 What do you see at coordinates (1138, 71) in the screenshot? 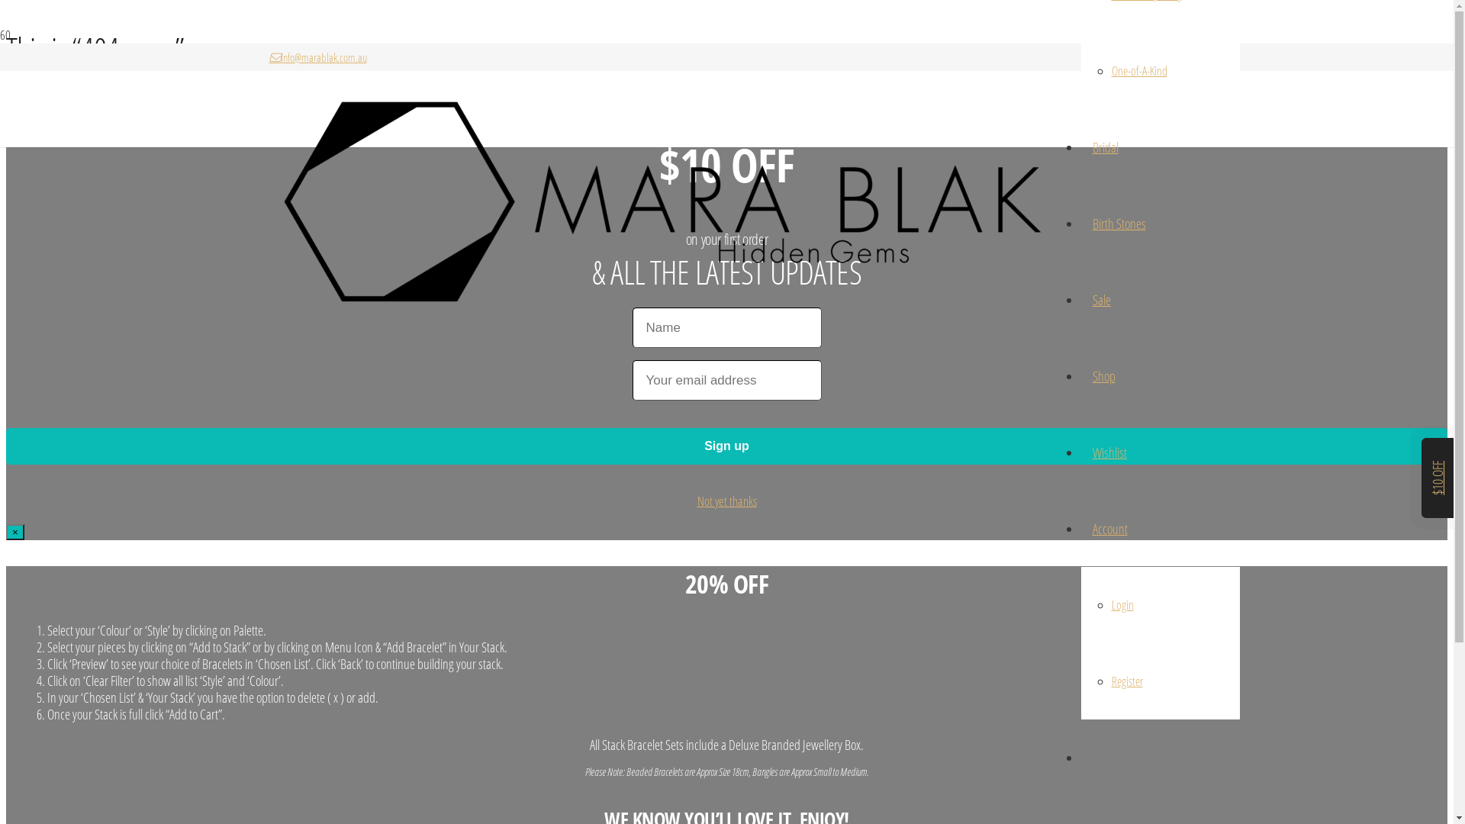
I see `One-of-A-Kind` at bounding box center [1138, 71].